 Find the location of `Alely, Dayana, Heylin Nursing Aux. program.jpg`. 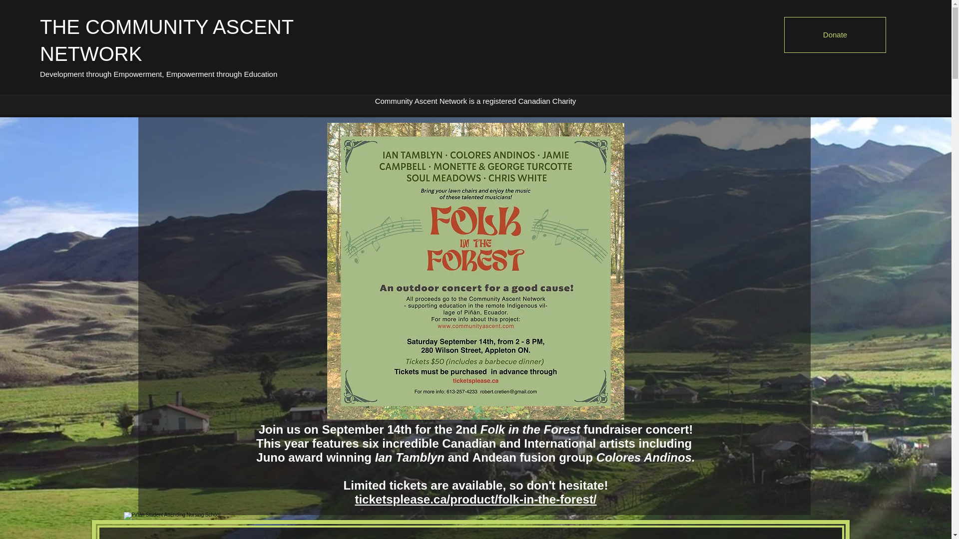

Alely, Dayana, Heylin Nursing Aux. program.jpg is located at coordinates (214, 526).